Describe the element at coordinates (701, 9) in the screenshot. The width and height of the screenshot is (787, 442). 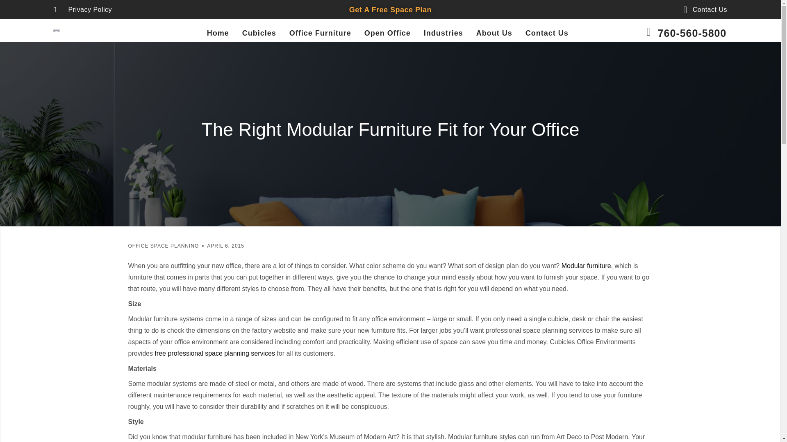
I see `Contact Us` at that location.